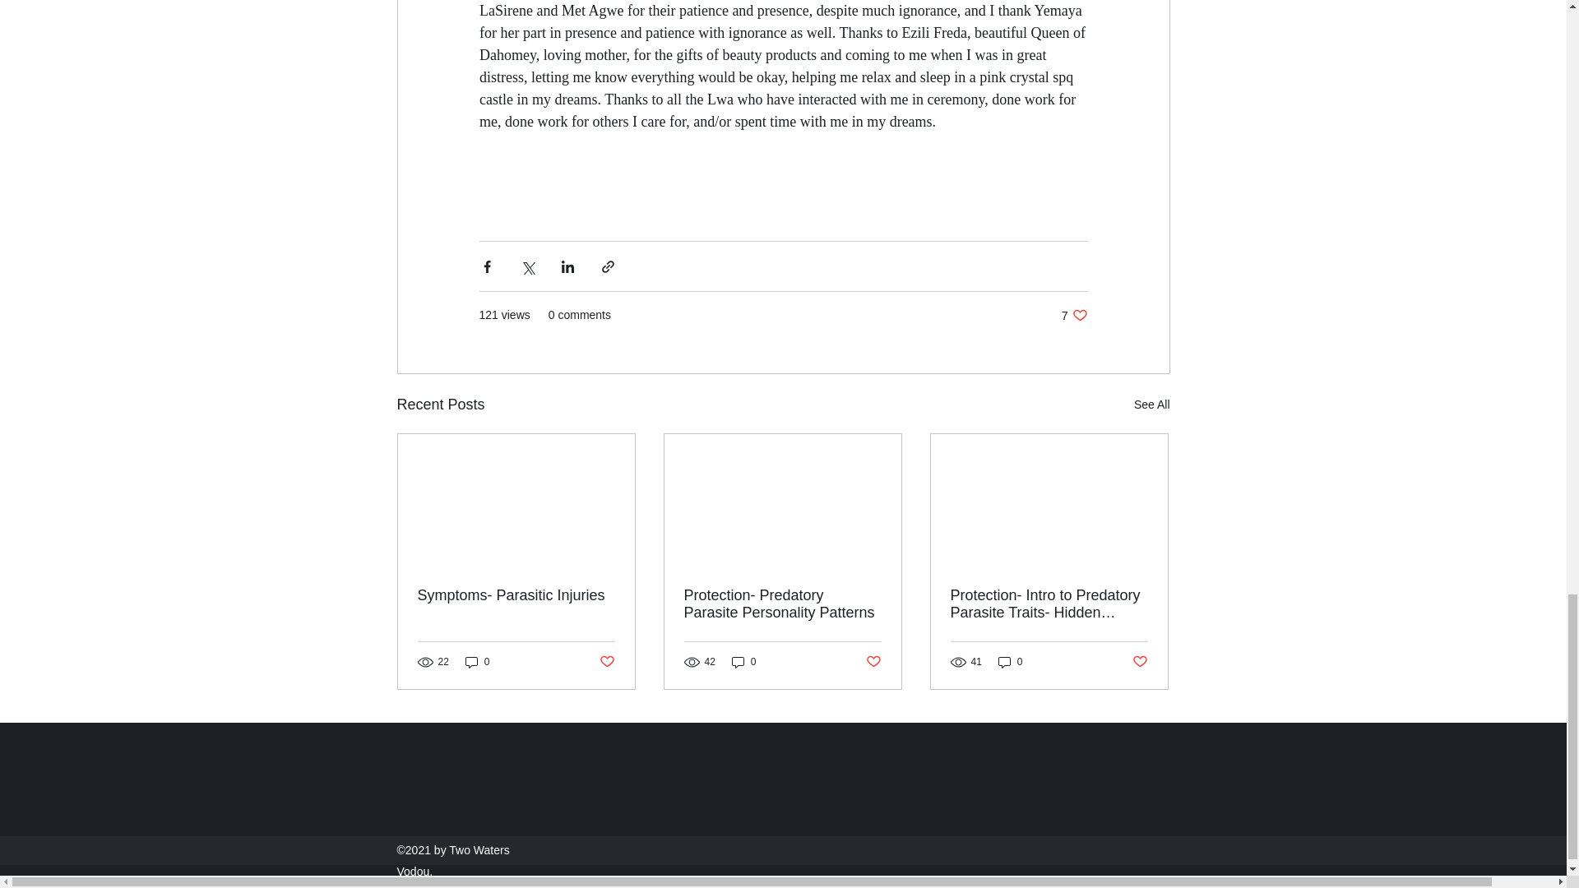 The image size is (1579, 888). I want to click on Symptoms- Parasitic Injuries, so click(1010, 662).